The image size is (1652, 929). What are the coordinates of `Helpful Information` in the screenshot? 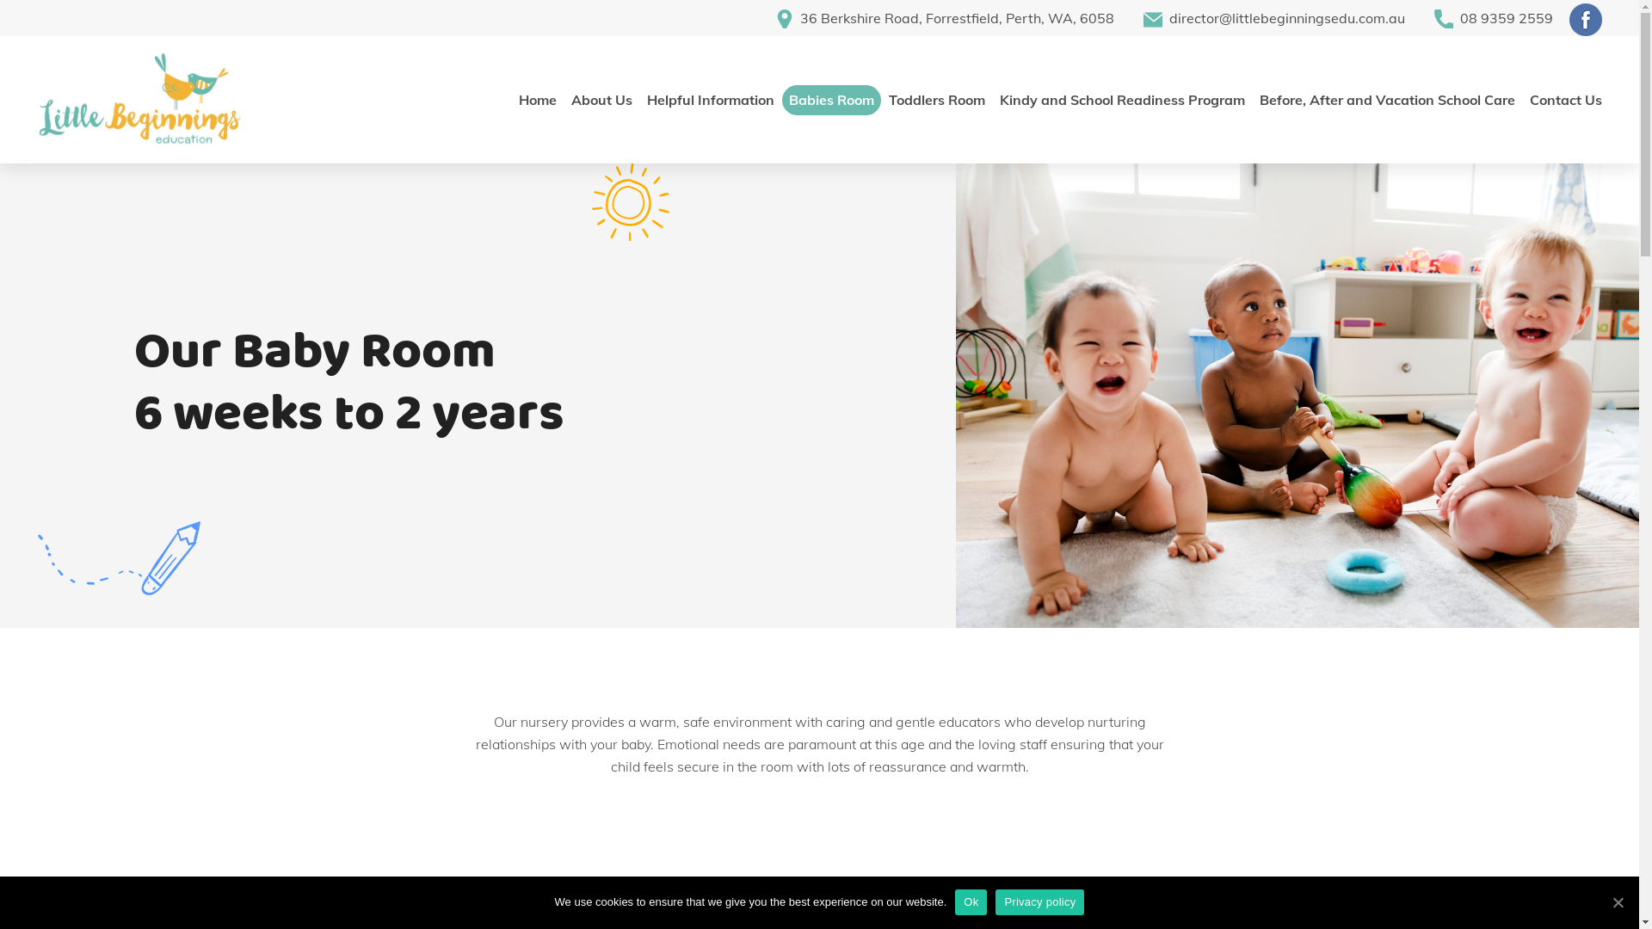 It's located at (711, 100).